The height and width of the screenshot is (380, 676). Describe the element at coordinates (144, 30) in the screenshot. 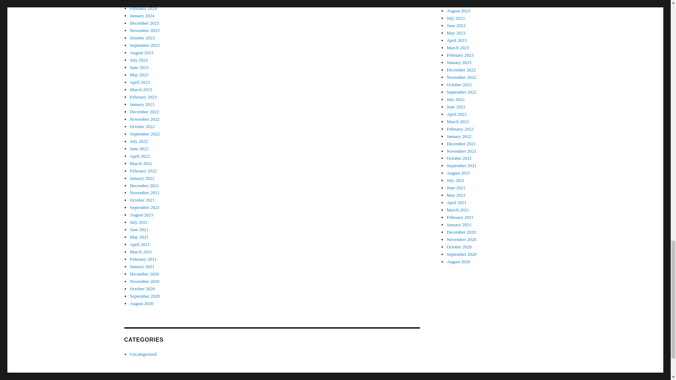

I see `November 2023` at that location.